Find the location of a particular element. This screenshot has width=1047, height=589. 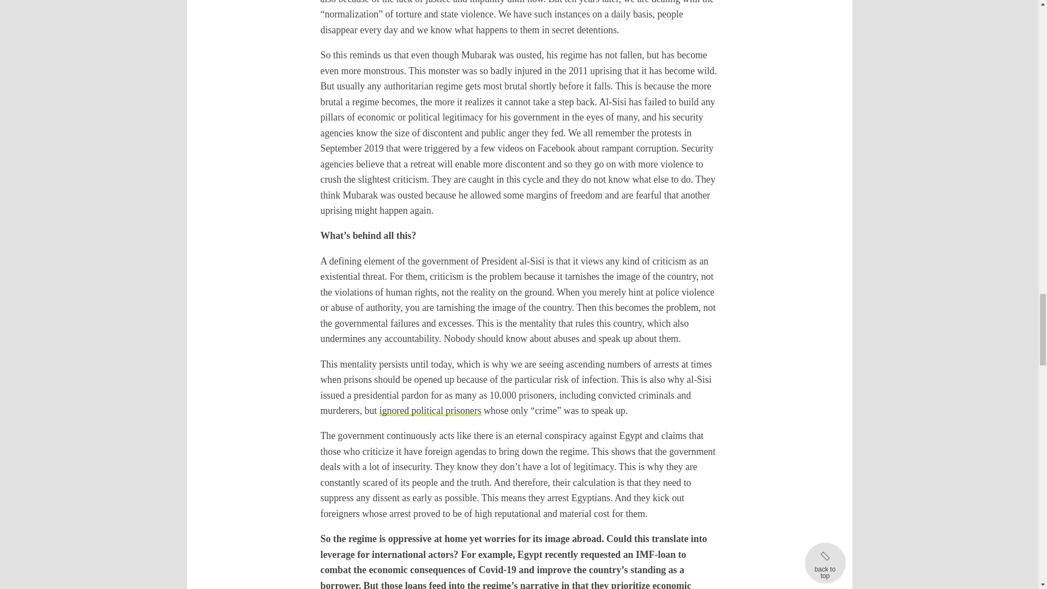

ignored political prisoners is located at coordinates (430, 410).